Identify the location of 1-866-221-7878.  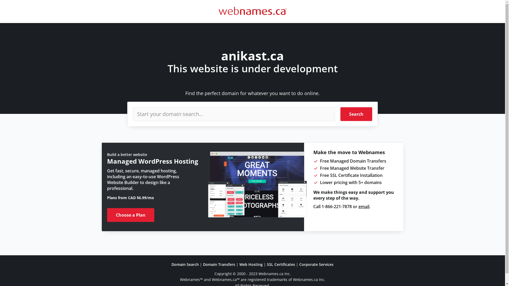
(337, 207).